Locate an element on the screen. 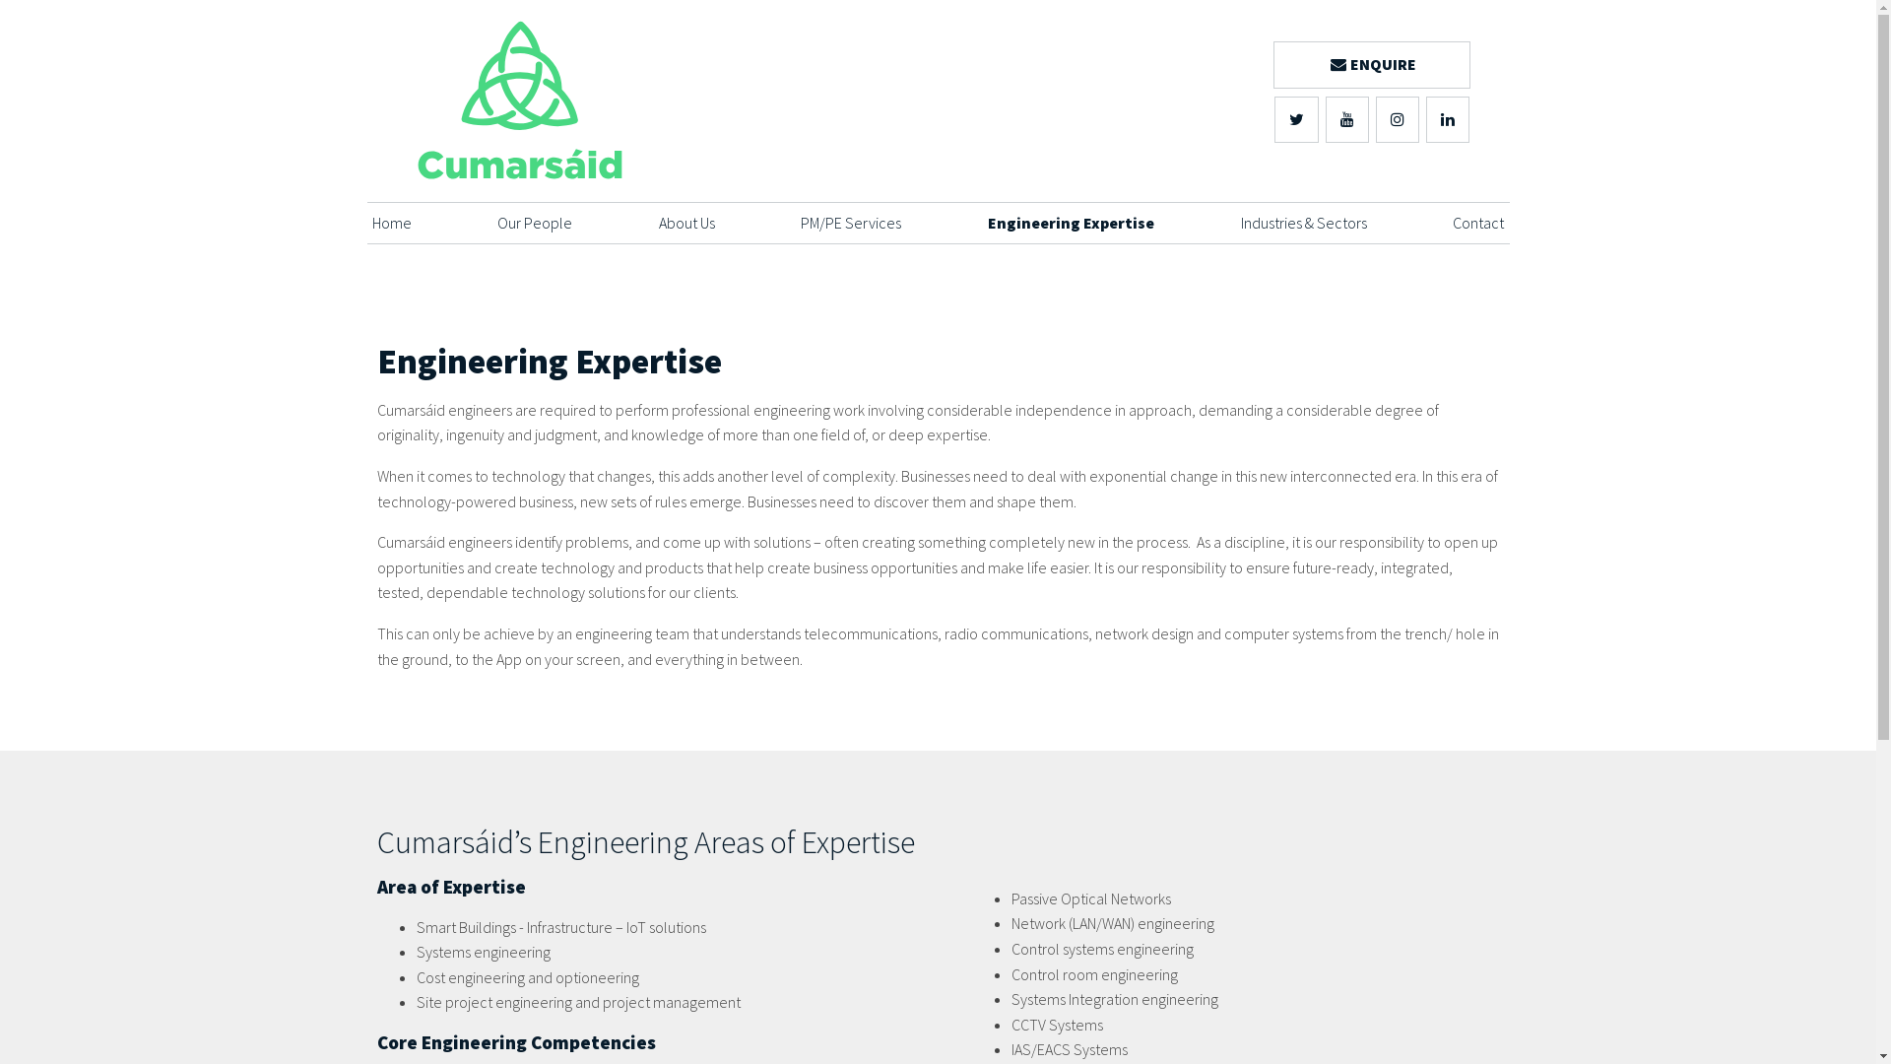 This screenshot has width=1891, height=1064. ENQUIRE is located at coordinates (1371, 65).